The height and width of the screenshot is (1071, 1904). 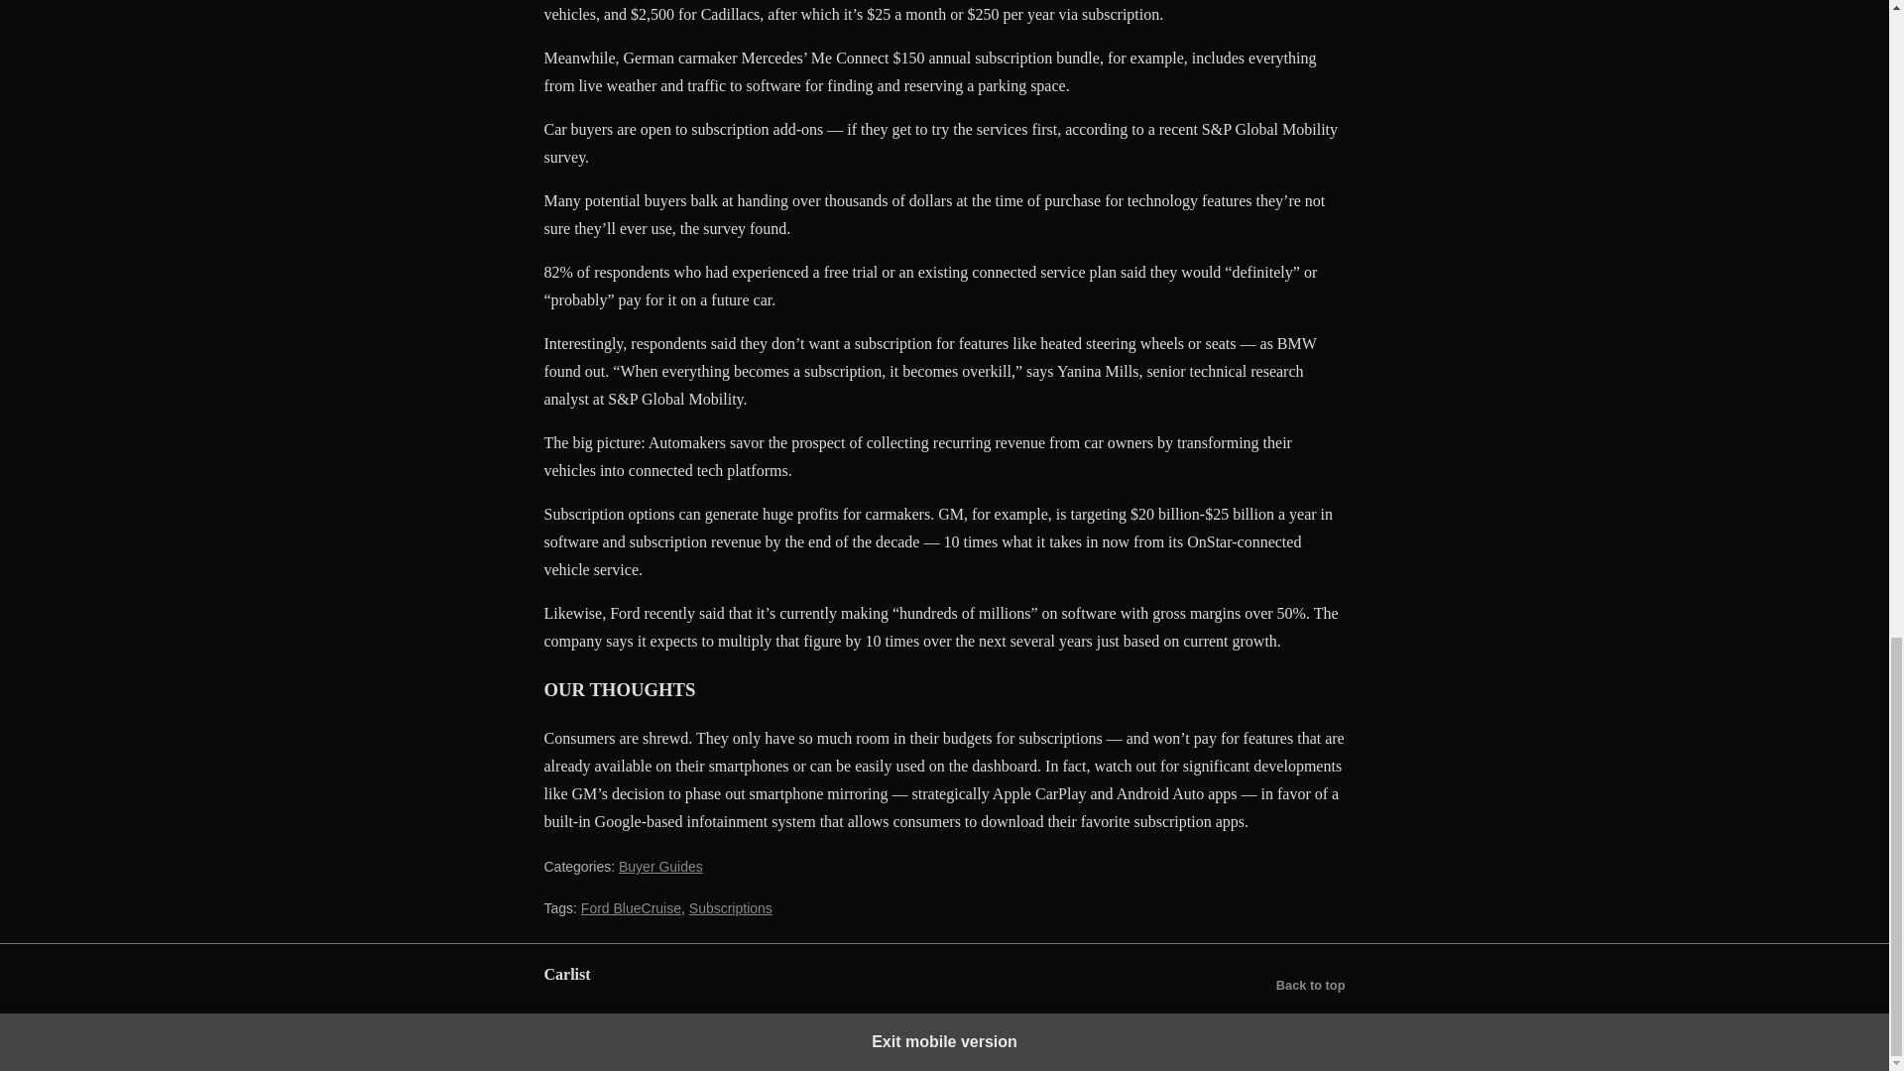 What do you see at coordinates (631, 908) in the screenshot?
I see `Ford BlueCruise` at bounding box center [631, 908].